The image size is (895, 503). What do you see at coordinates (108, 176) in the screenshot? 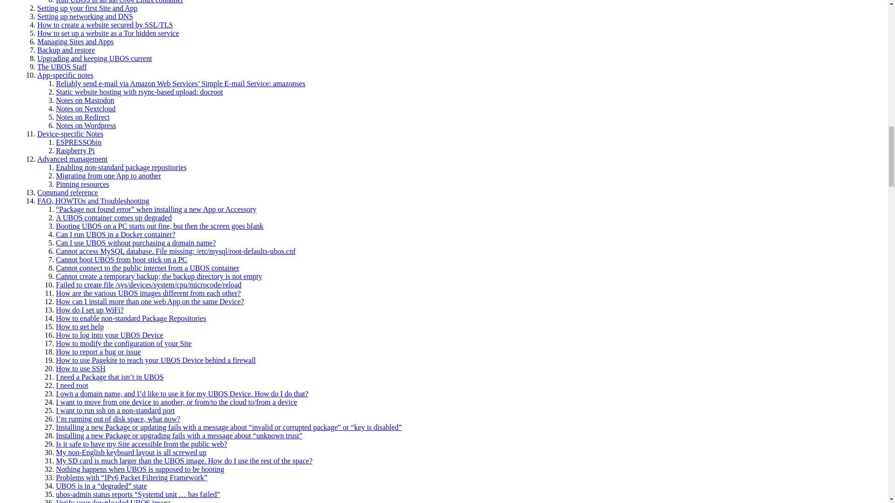
I see `Migrating from one App to another` at bounding box center [108, 176].